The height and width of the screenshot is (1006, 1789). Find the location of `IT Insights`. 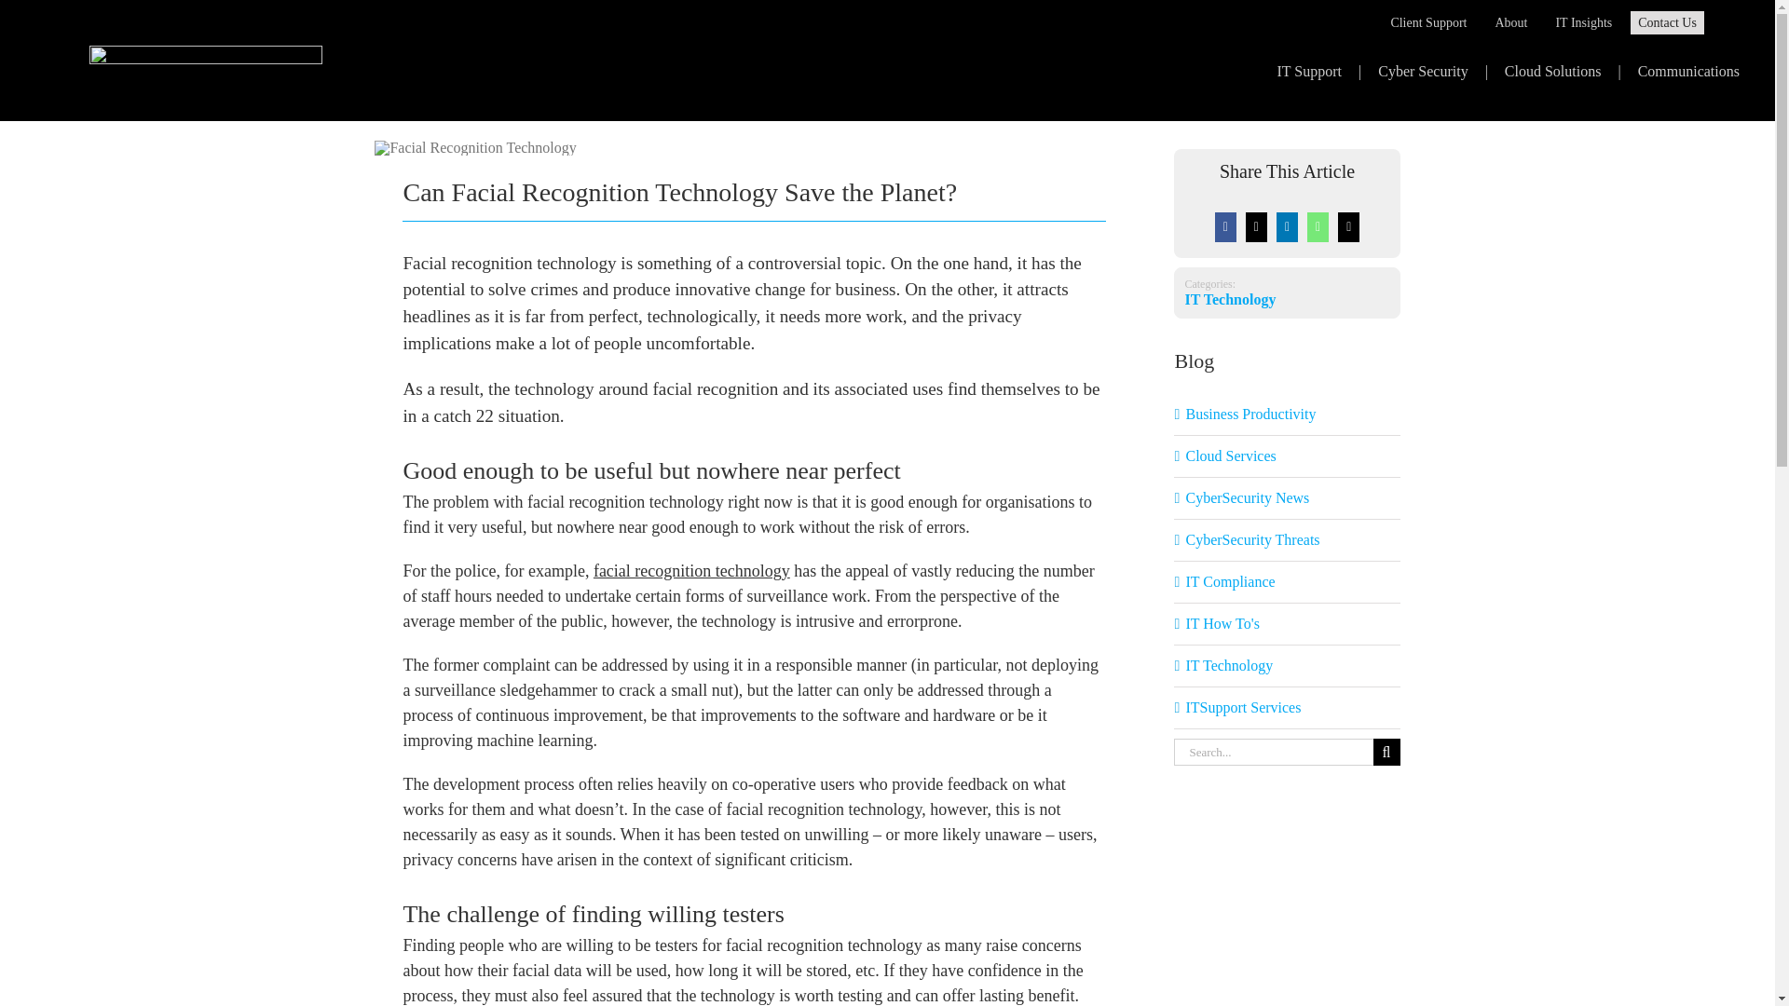

IT Insights is located at coordinates (1582, 22).